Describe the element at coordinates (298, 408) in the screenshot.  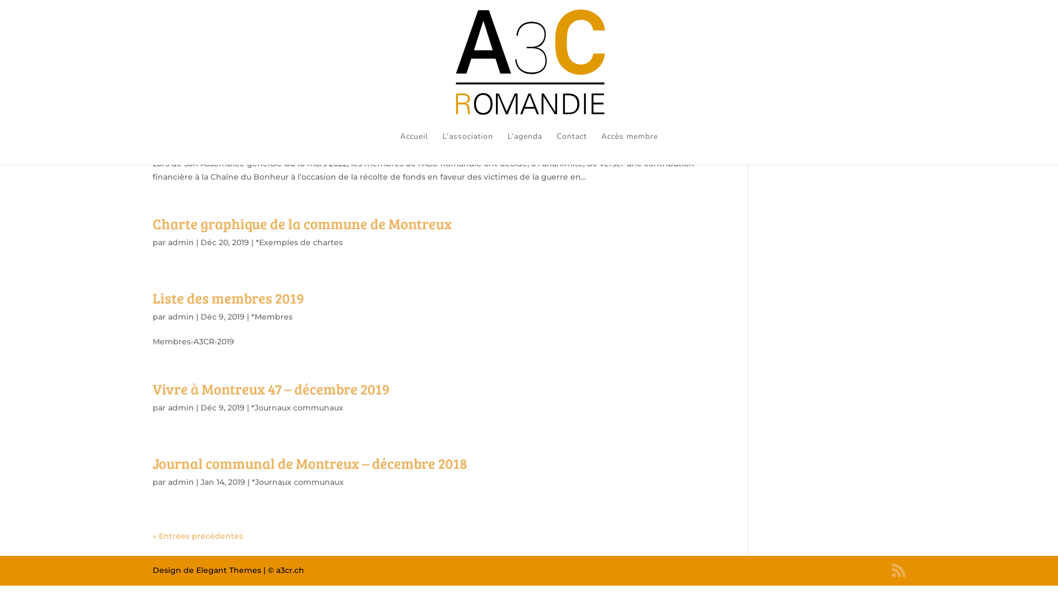
I see `*Journaux communaux` at that location.